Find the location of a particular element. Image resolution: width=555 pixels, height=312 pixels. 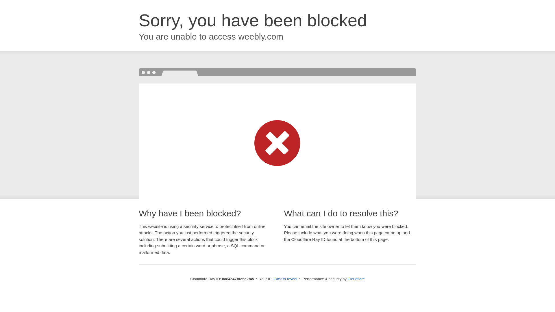

Cloudflare is located at coordinates (356, 279).